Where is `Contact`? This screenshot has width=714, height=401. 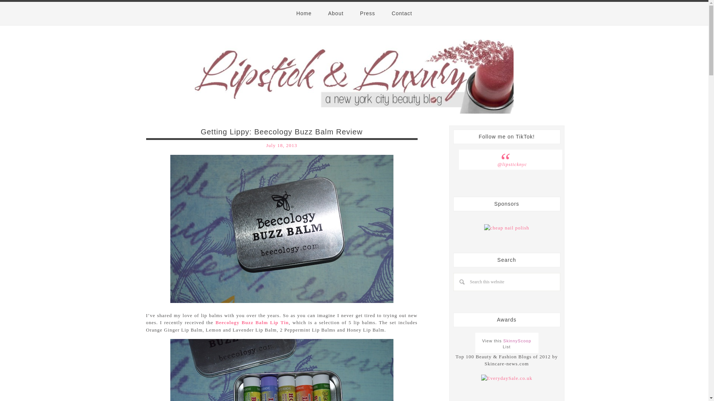 Contact is located at coordinates (402, 13).